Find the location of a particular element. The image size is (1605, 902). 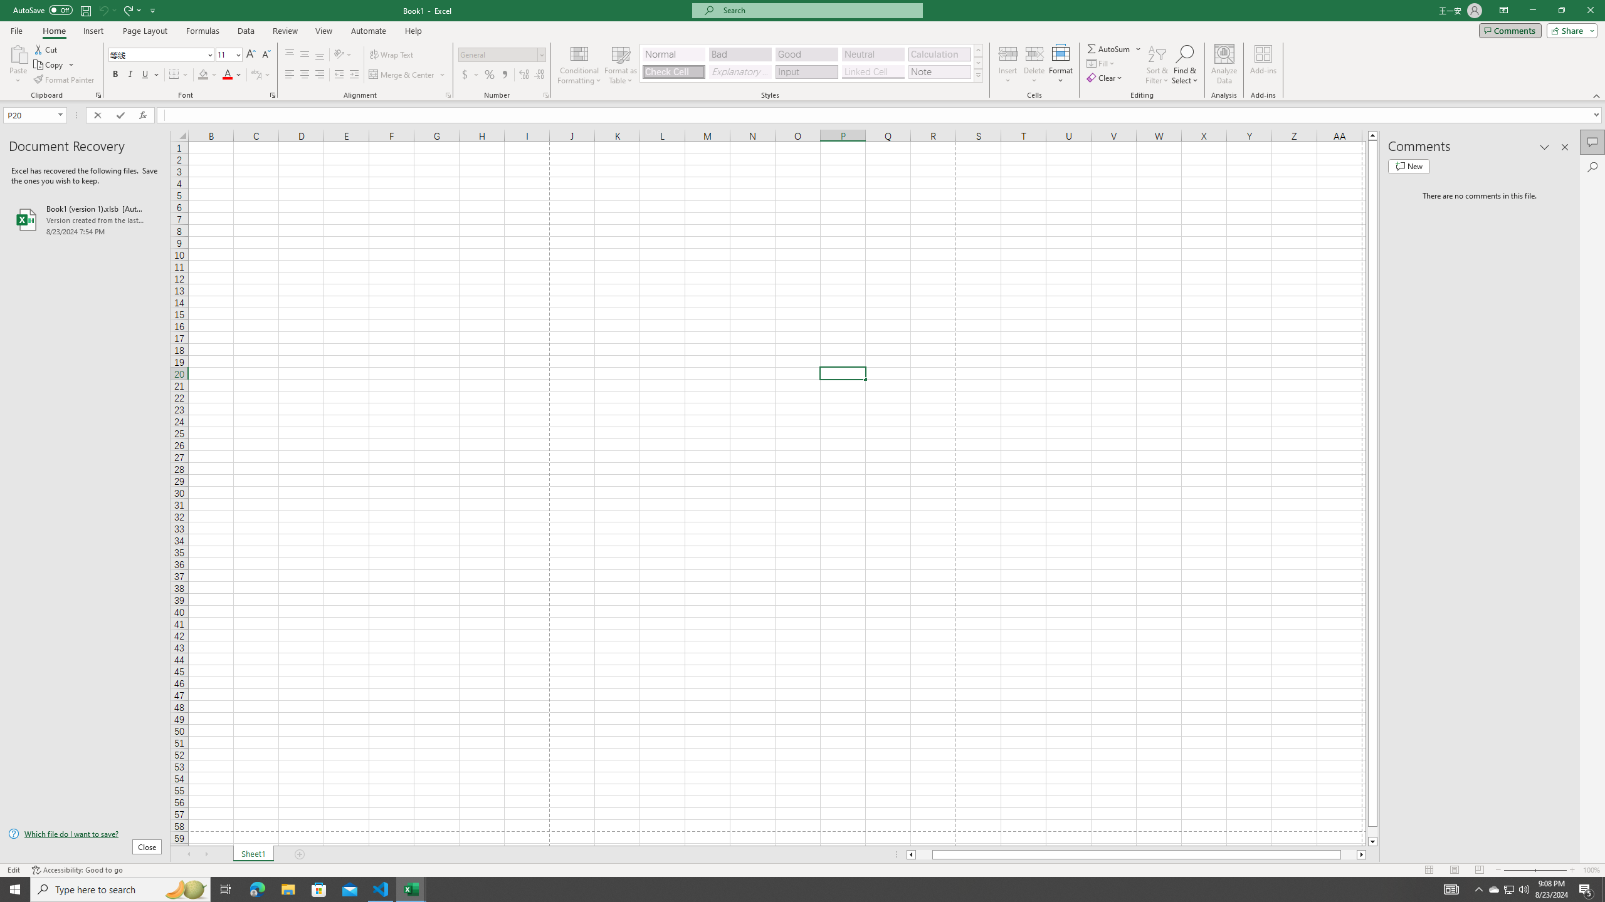

Review is located at coordinates (285, 31).